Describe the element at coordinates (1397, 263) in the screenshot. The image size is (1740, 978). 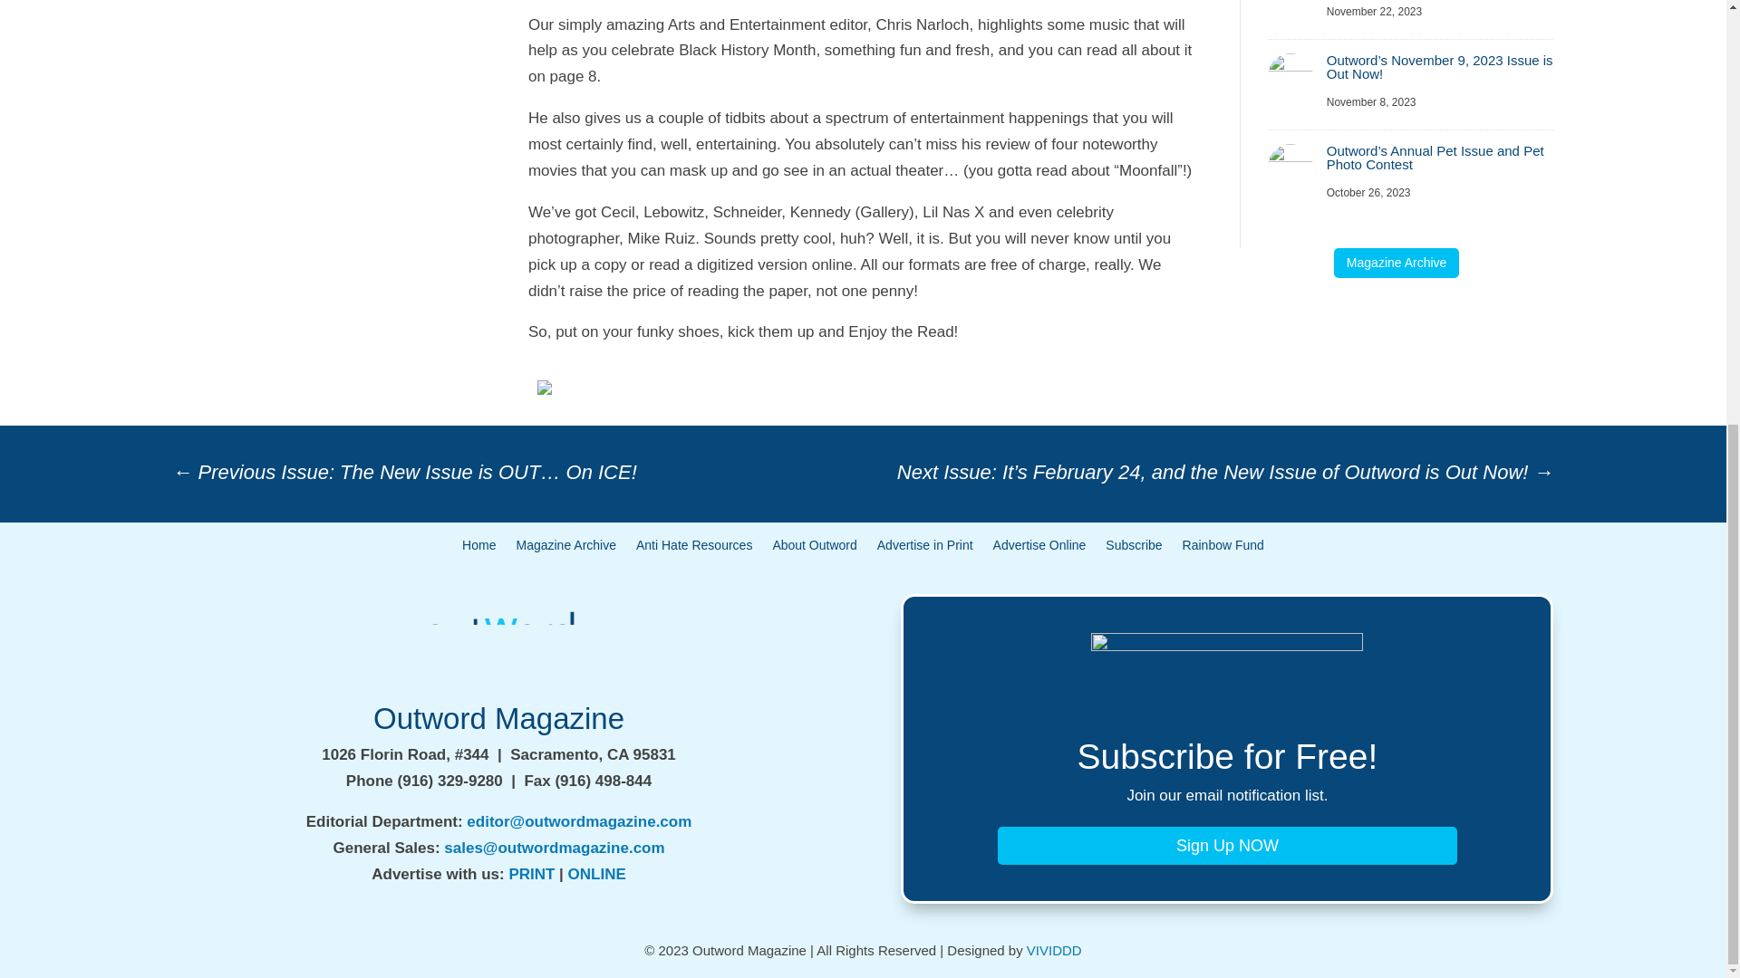
I see `Magazine Archive` at that location.